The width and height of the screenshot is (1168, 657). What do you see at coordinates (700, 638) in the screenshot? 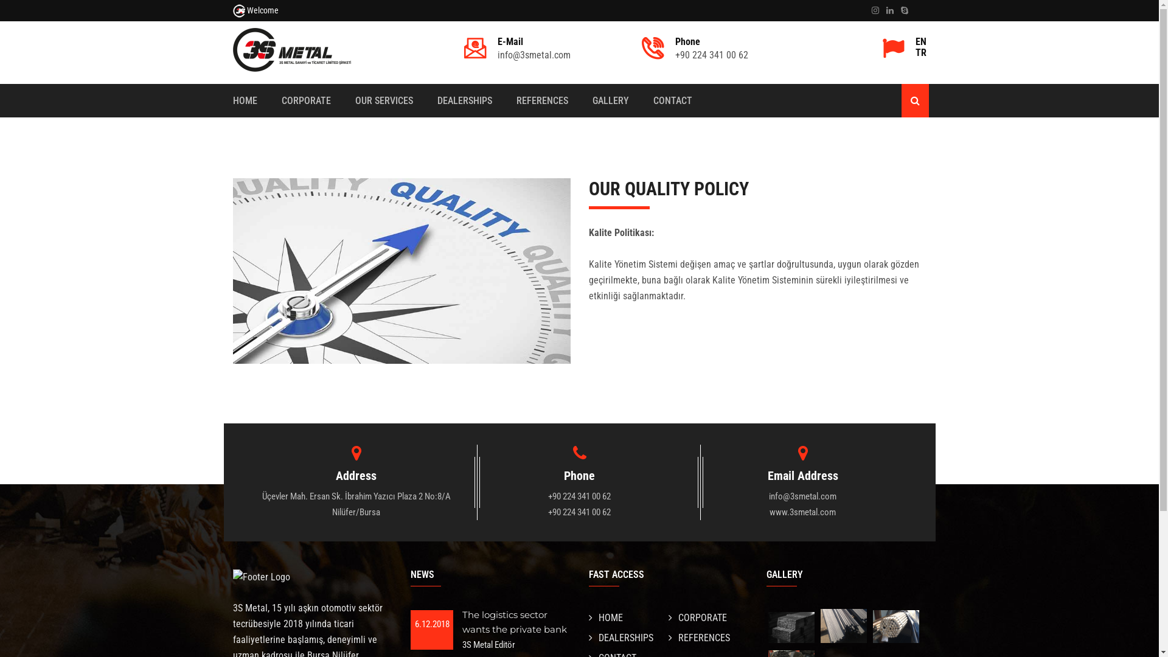
I see `REFERENCES` at bounding box center [700, 638].